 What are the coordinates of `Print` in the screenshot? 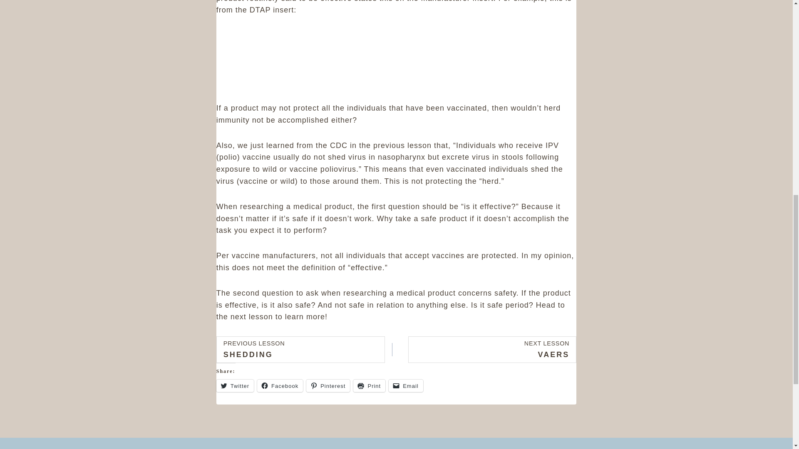 It's located at (369, 385).